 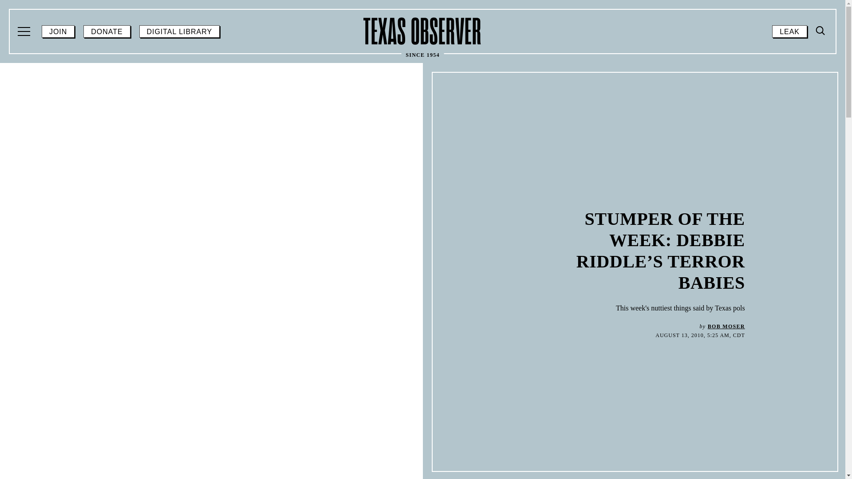 What do you see at coordinates (726, 326) in the screenshot?
I see `JOIN` at bounding box center [726, 326].